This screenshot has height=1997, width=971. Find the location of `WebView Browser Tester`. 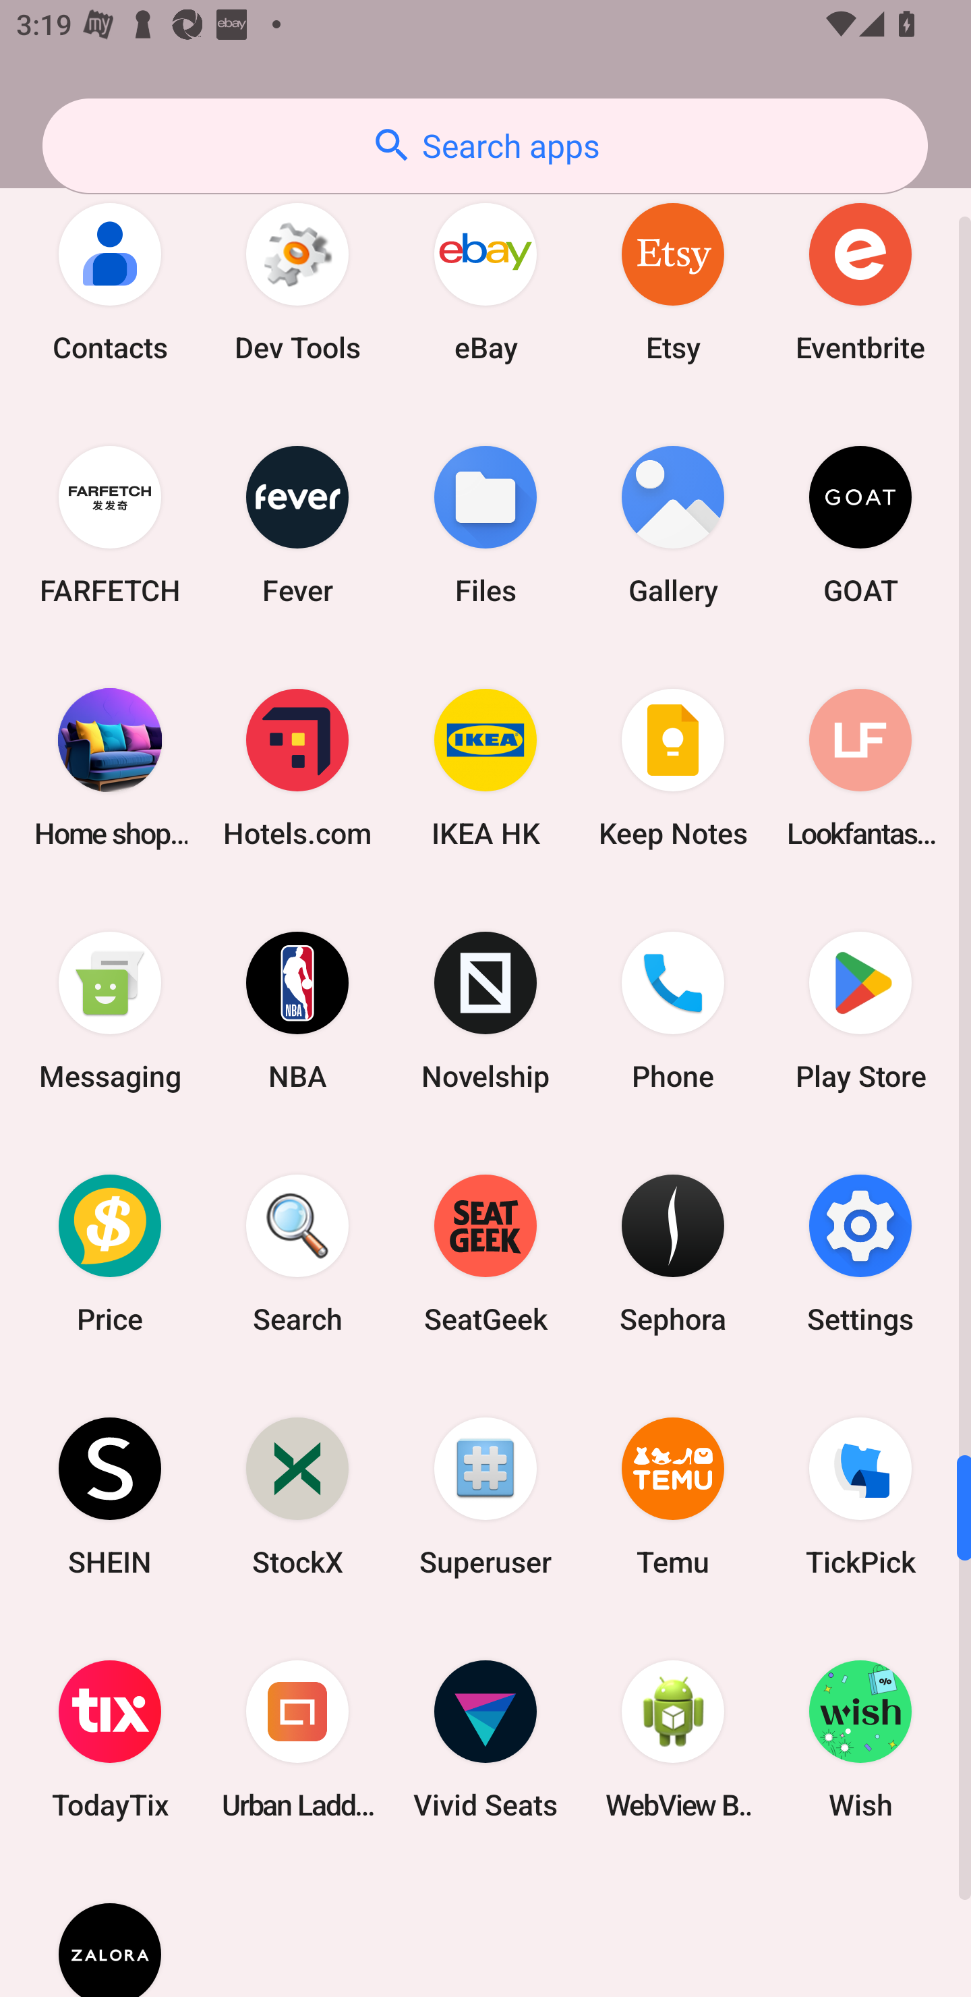

WebView Browser Tester is located at coordinates (673, 1739).